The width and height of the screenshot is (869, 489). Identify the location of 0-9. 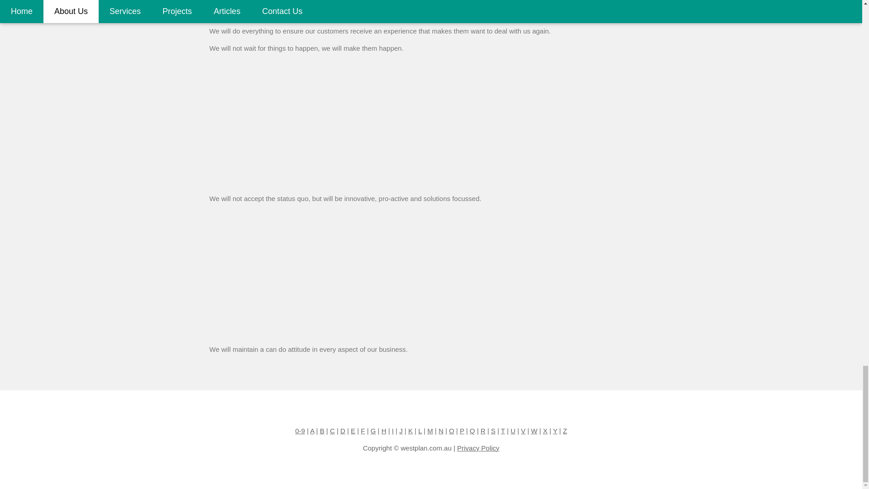
(300, 431).